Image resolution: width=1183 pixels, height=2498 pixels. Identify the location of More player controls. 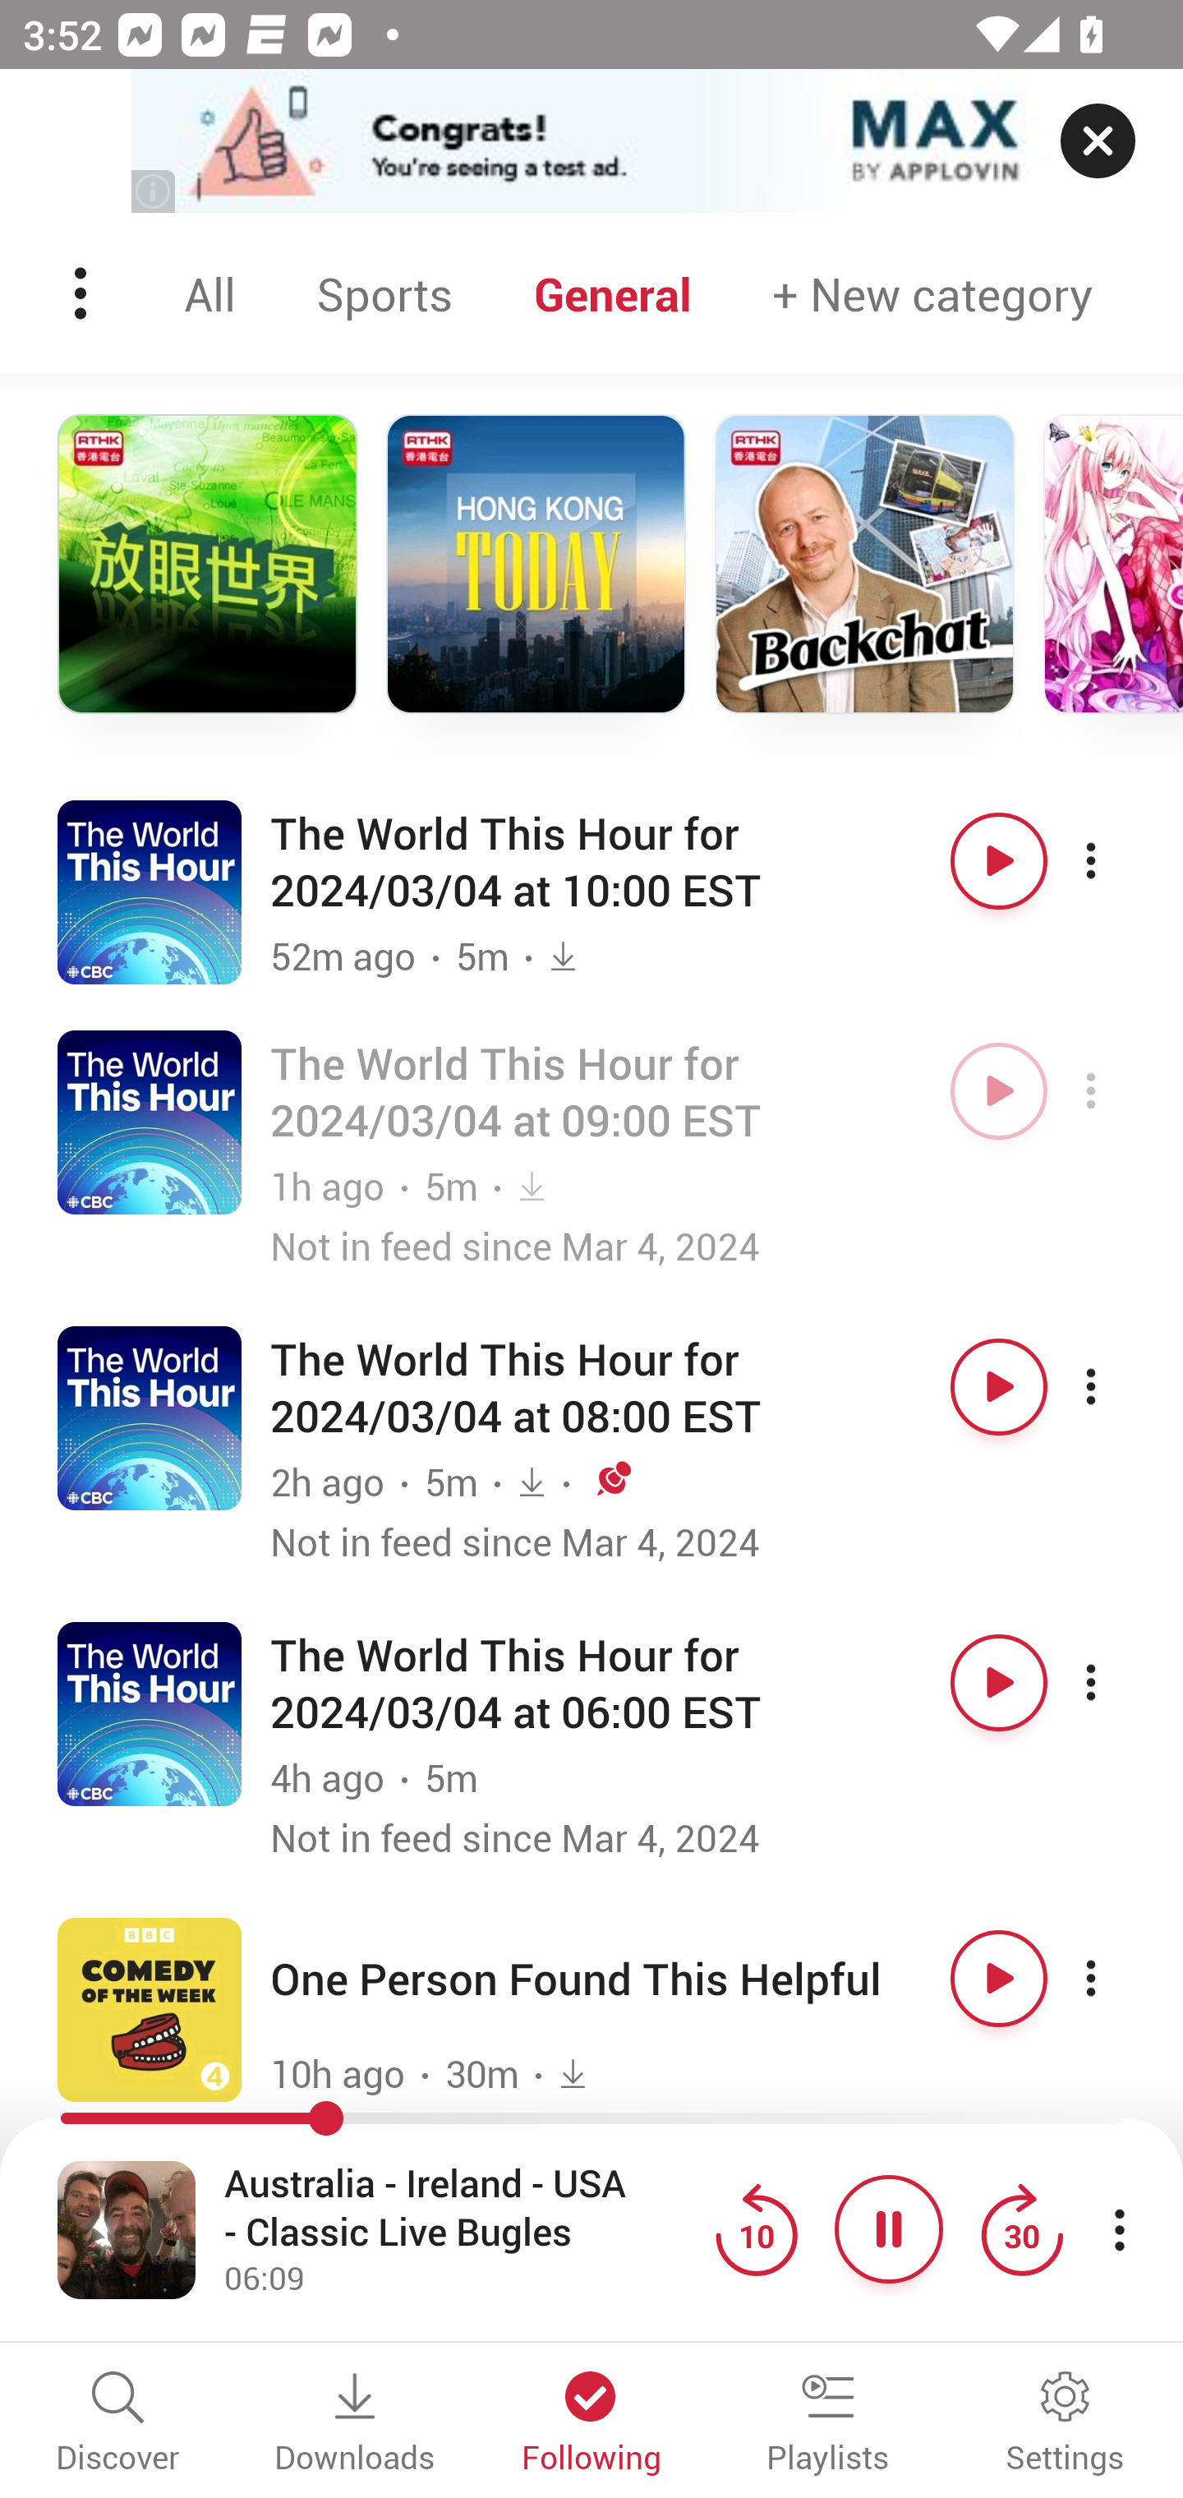
(1119, 2228).